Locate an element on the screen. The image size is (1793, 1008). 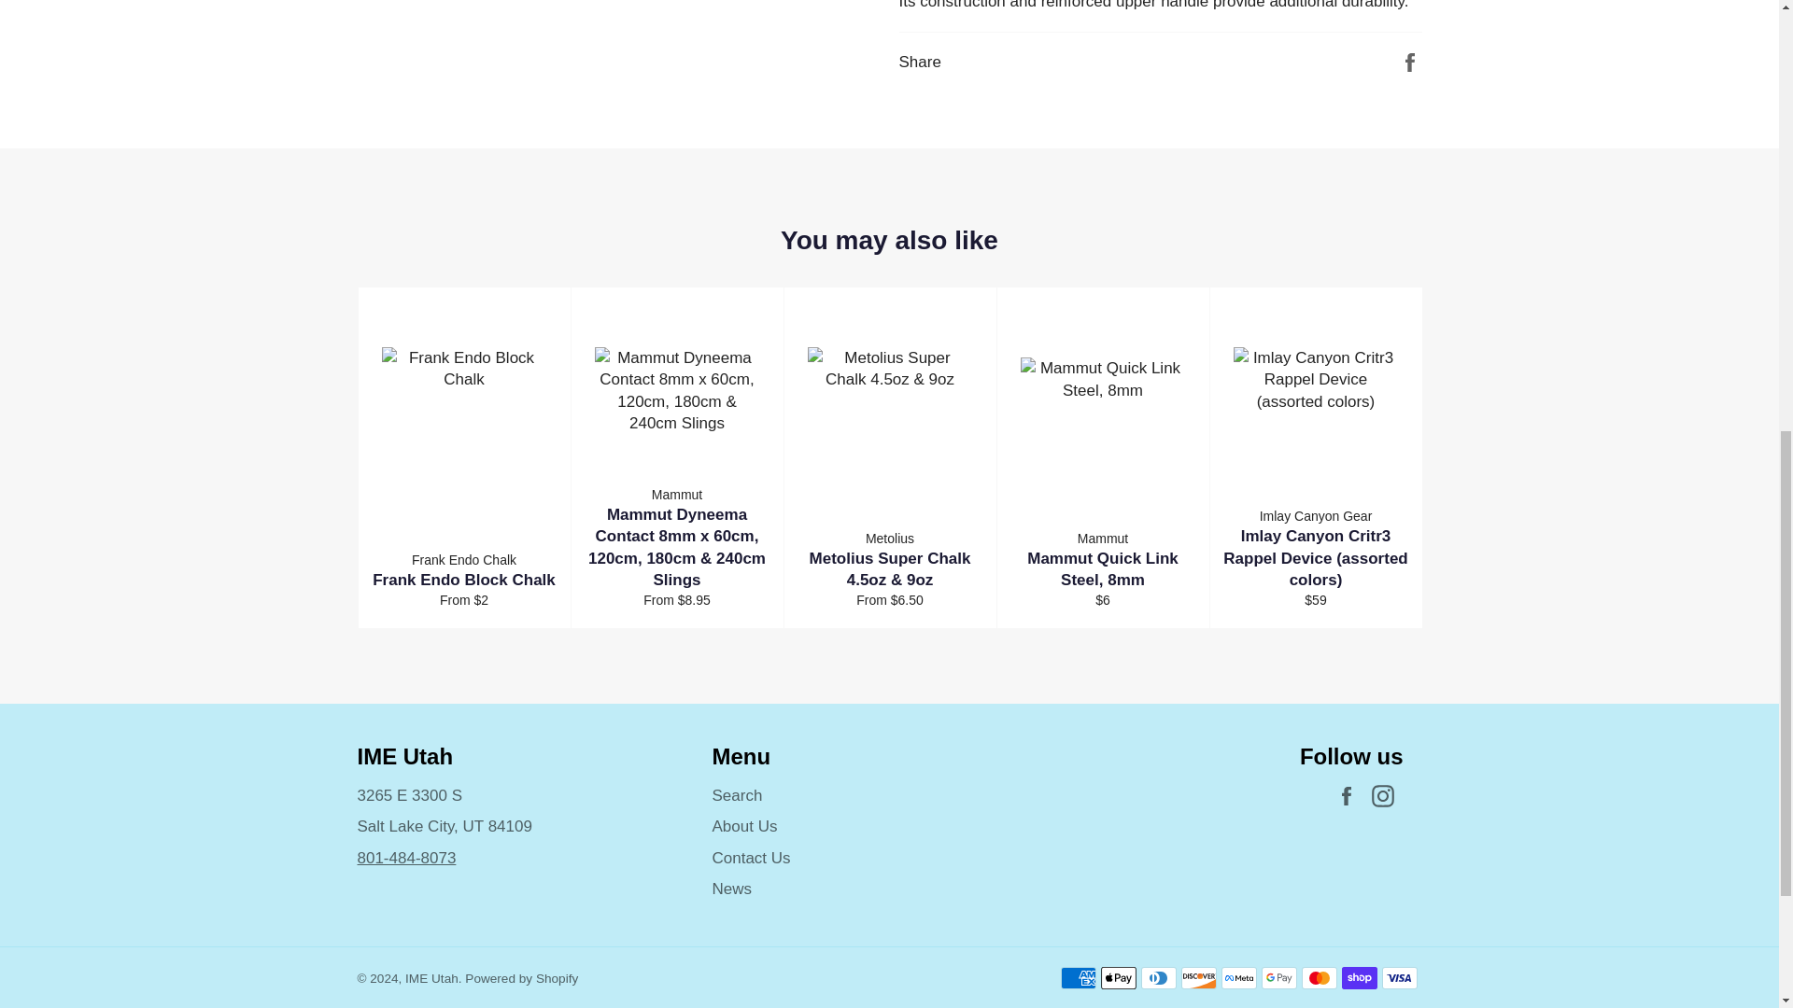
IME Utah on Instagram is located at coordinates (1386, 797).